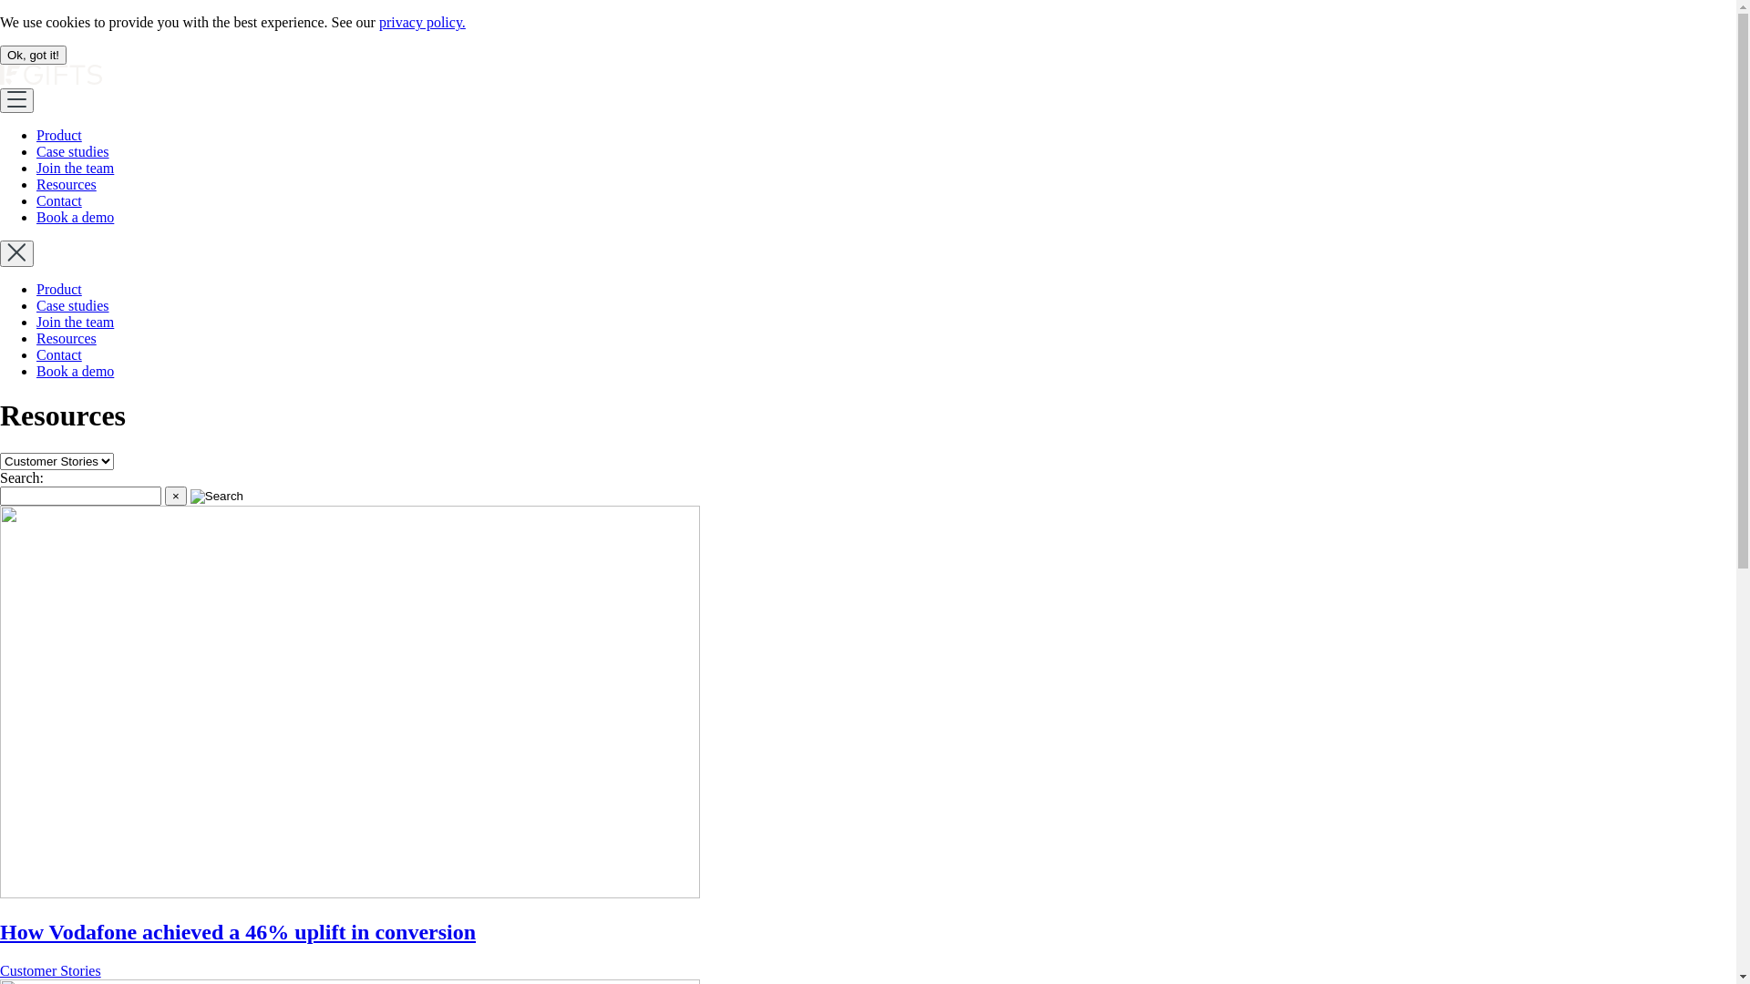 The image size is (1750, 984). What do you see at coordinates (59, 200) in the screenshot?
I see `Contact` at bounding box center [59, 200].